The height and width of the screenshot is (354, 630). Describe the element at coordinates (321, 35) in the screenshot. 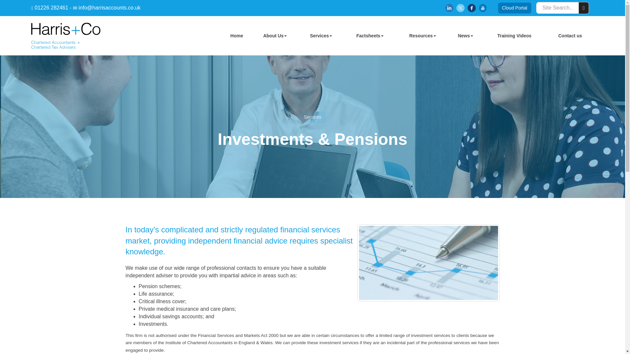

I see `Services` at that location.